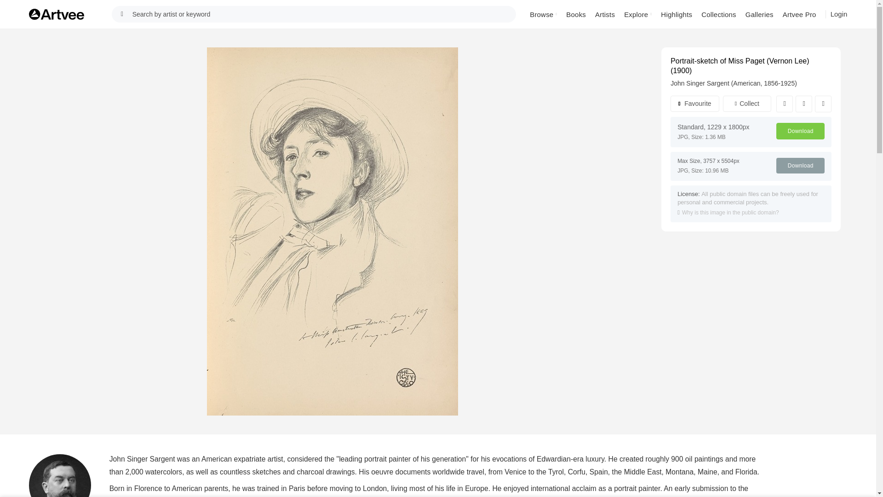 The width and height of the screenshot is (883, 497). I want to click on John Singer Sargent, so click(60, 476).